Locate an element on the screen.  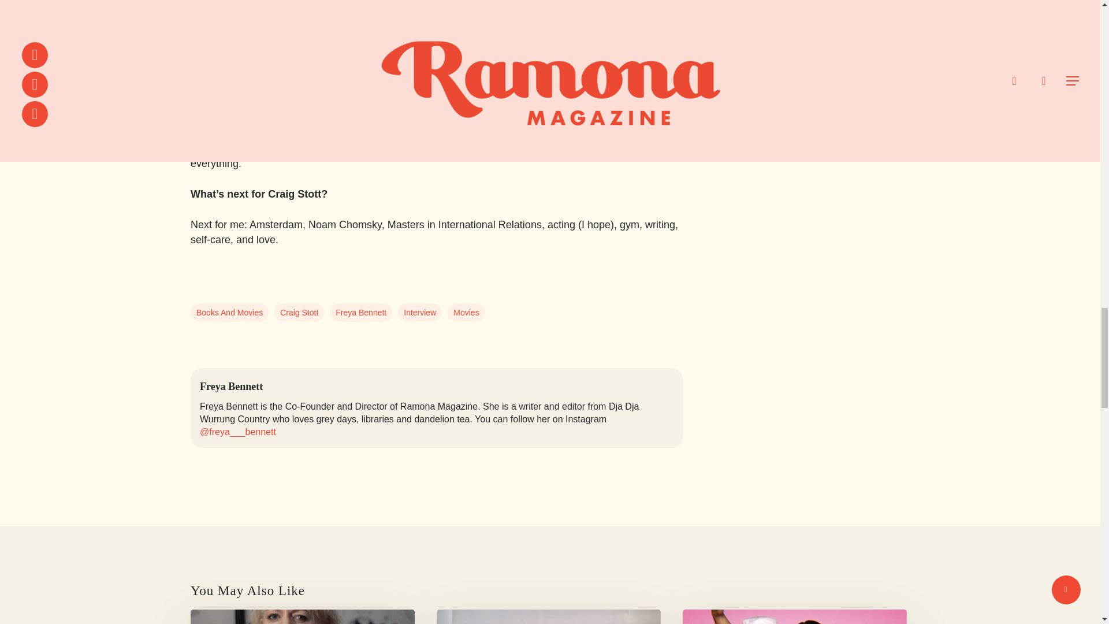
Movies is located at coordinates (466, 312).